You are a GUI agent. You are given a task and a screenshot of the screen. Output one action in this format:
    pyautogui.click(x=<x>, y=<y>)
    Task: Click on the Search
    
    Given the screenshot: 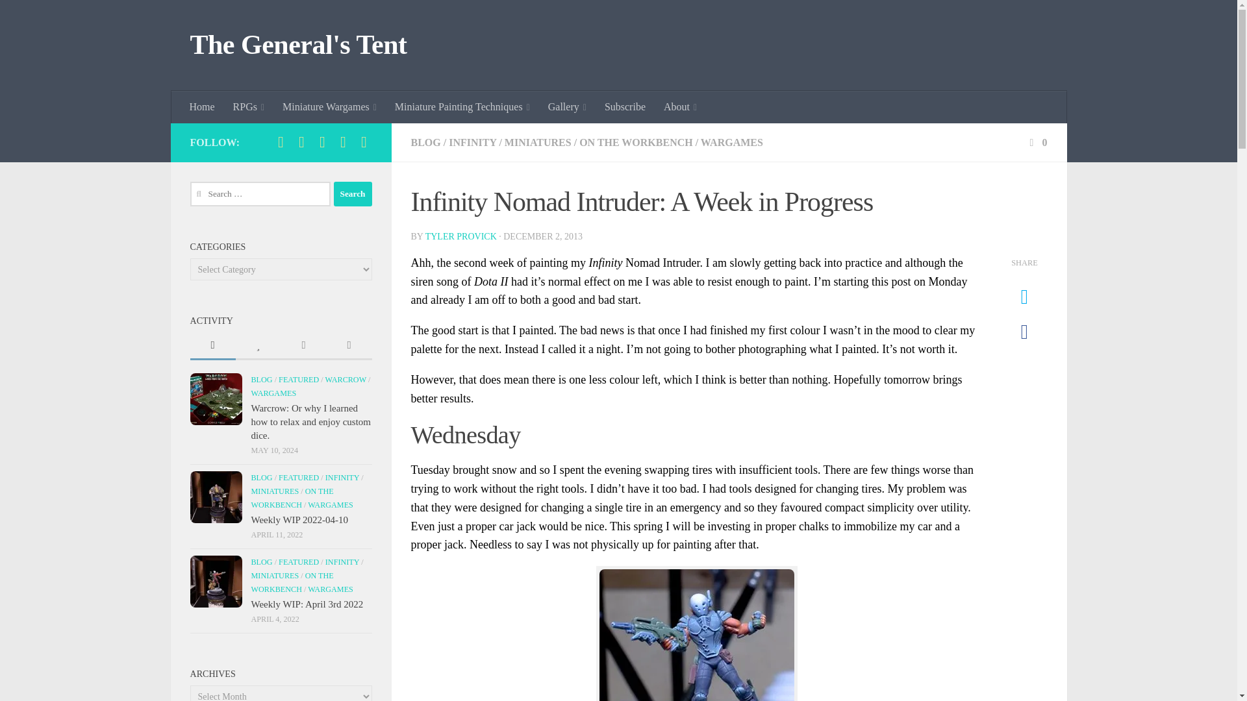 What is the action you would take?
    pyautogui.click(x=353, y=193)
    